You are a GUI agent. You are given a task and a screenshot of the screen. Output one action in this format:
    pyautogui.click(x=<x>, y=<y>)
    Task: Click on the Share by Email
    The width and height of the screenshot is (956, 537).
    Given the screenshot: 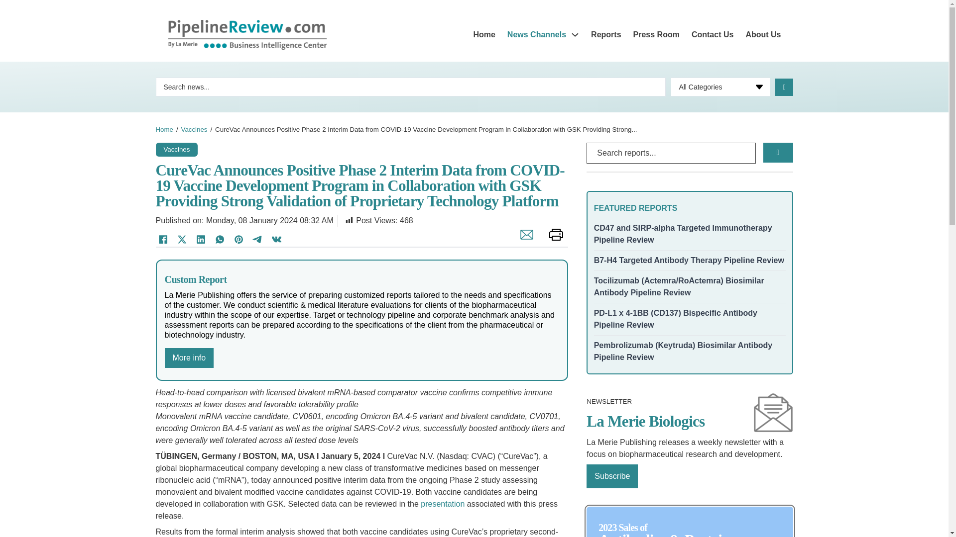 What is the action you would take?
    pyautogui.click(x=524, y=240)
    